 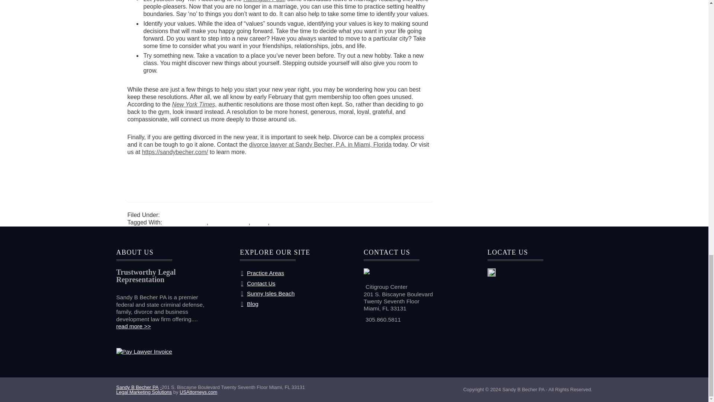 I want to click on Divorce attorney, so click(x=184, y=222).